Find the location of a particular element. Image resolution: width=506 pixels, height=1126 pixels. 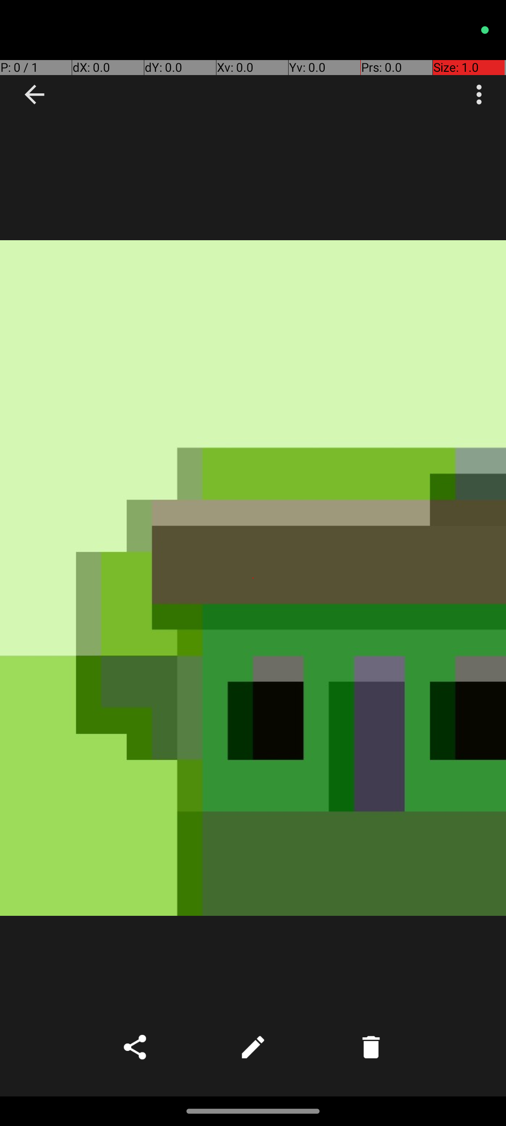

Photo taken on Oct 15, 2023 15:34:19 is located at coordinates (253, 578).